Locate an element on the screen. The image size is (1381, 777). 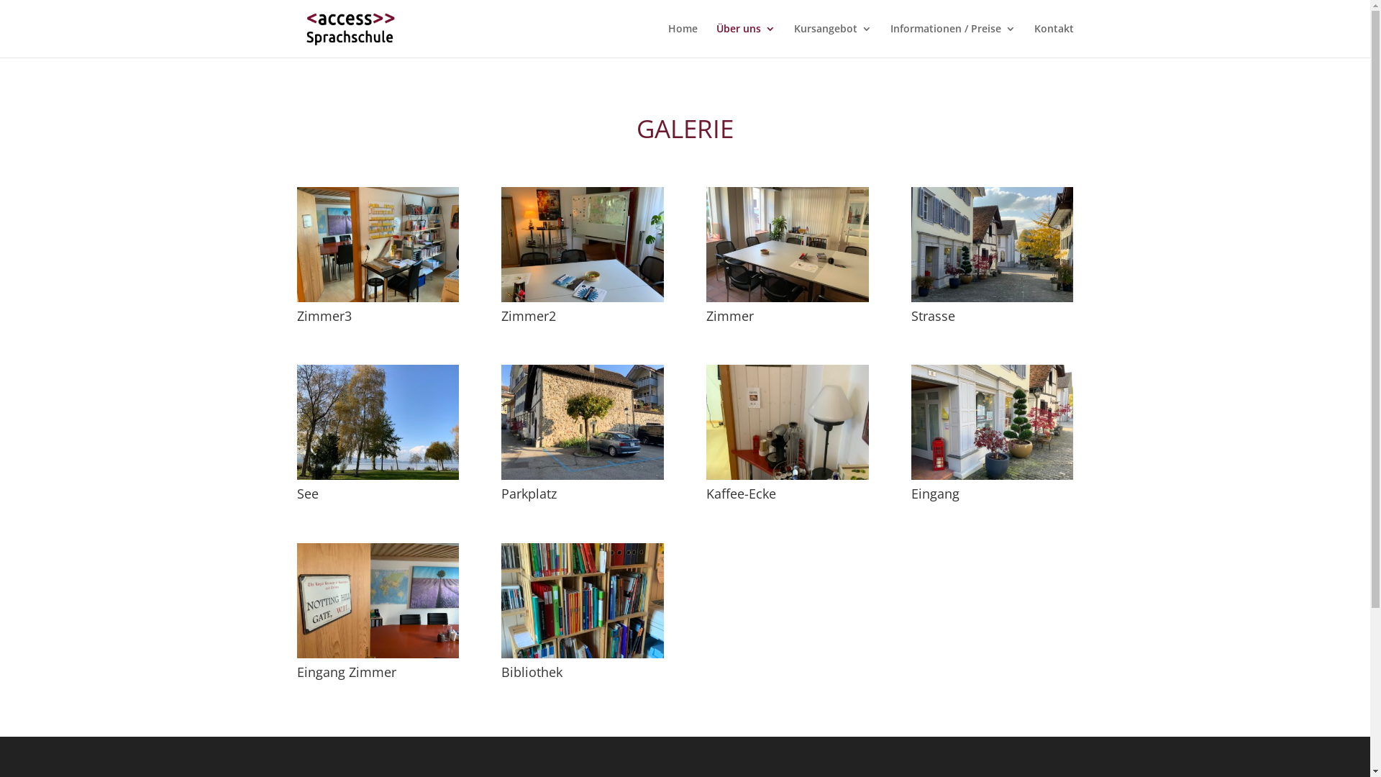
Zimmer3 is located at coordinates (377, 298).